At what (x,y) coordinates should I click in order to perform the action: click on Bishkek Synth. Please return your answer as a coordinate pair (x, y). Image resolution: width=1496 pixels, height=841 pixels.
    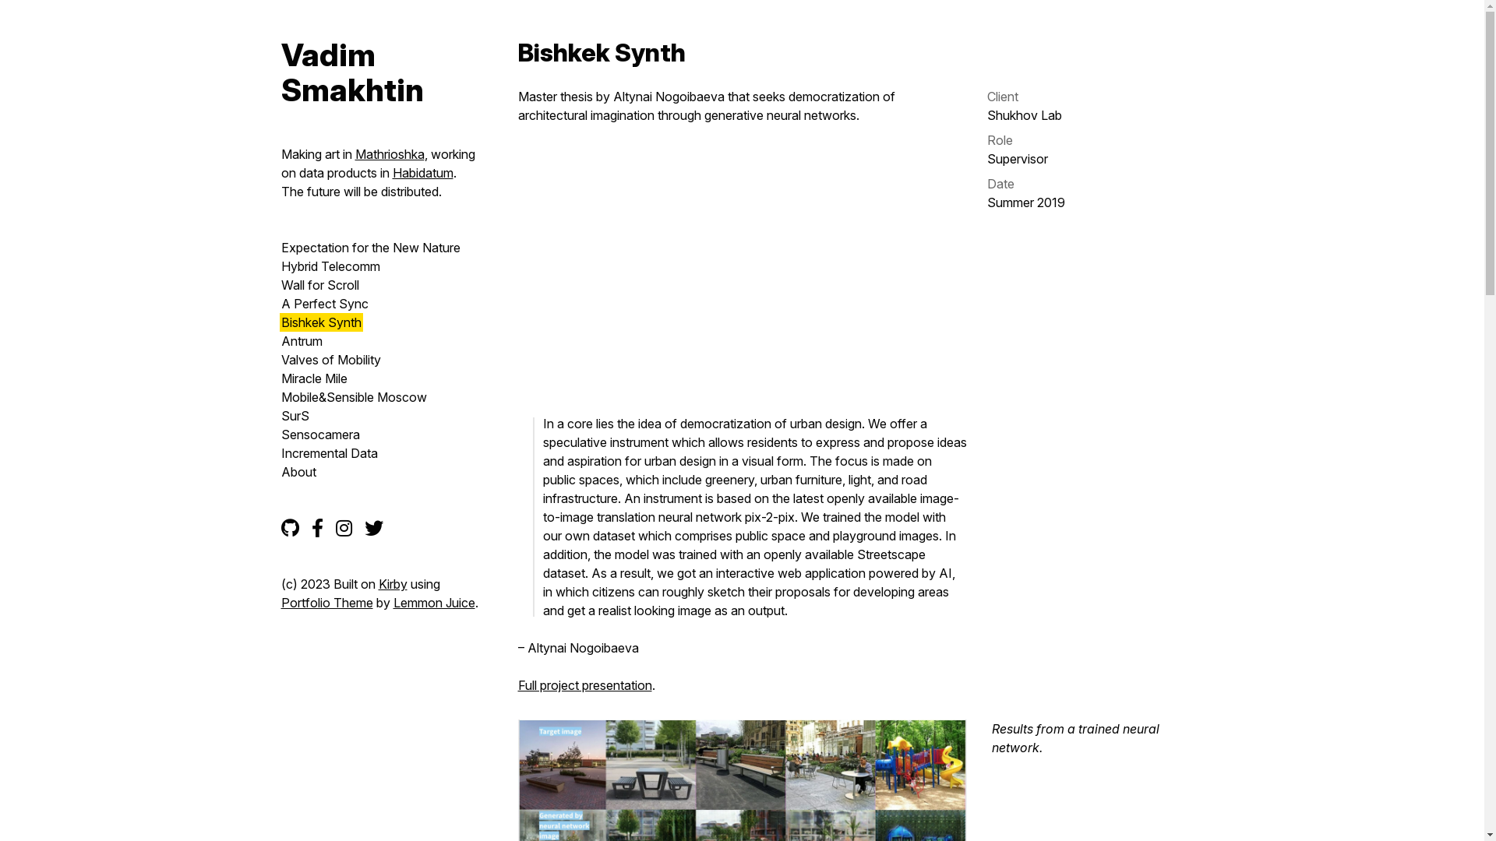
    Looking at the image, I should click on (321, 322).